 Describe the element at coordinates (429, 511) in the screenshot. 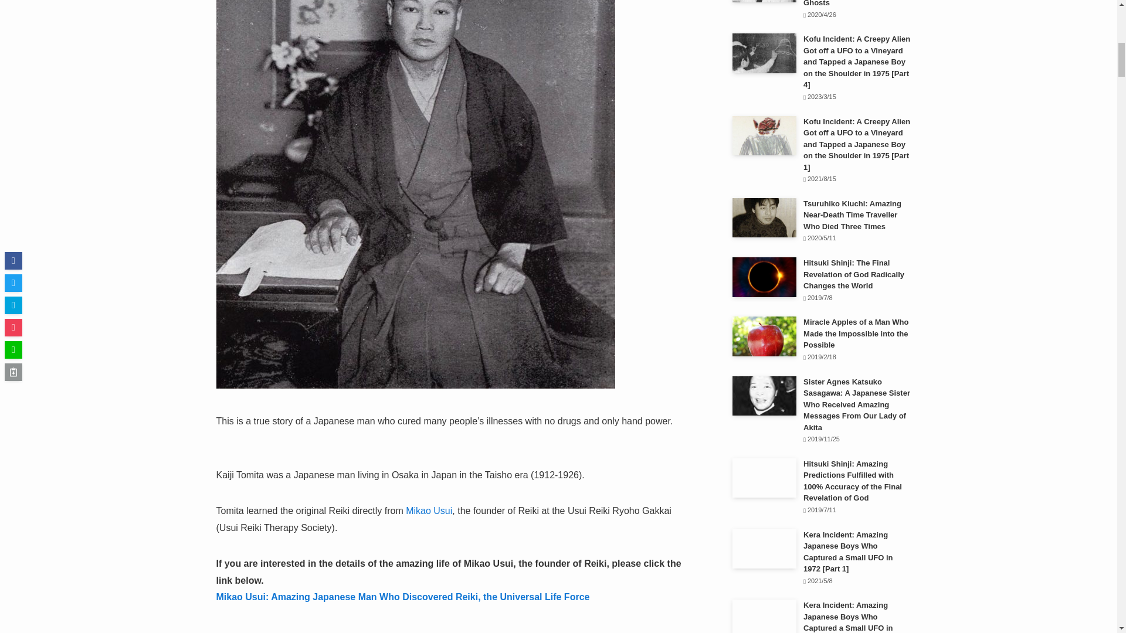

I see `Mikao Usui` at that location.